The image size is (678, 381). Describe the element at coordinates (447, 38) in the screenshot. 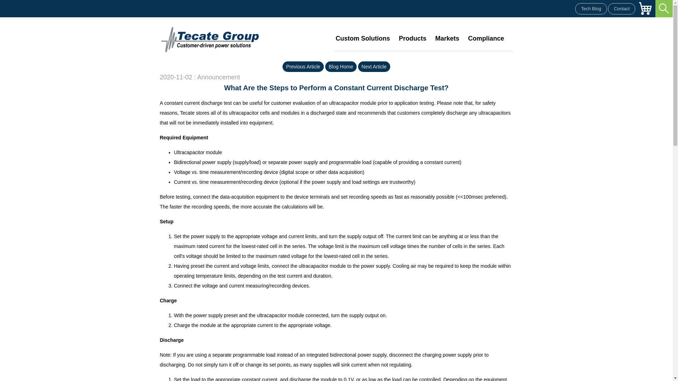

I see `Markets` at that location.